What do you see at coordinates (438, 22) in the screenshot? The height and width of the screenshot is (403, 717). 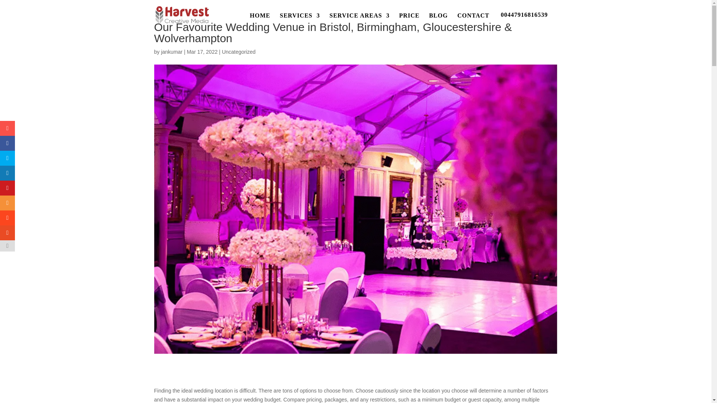 I see `BLOG` at bounding box center [438, 22].